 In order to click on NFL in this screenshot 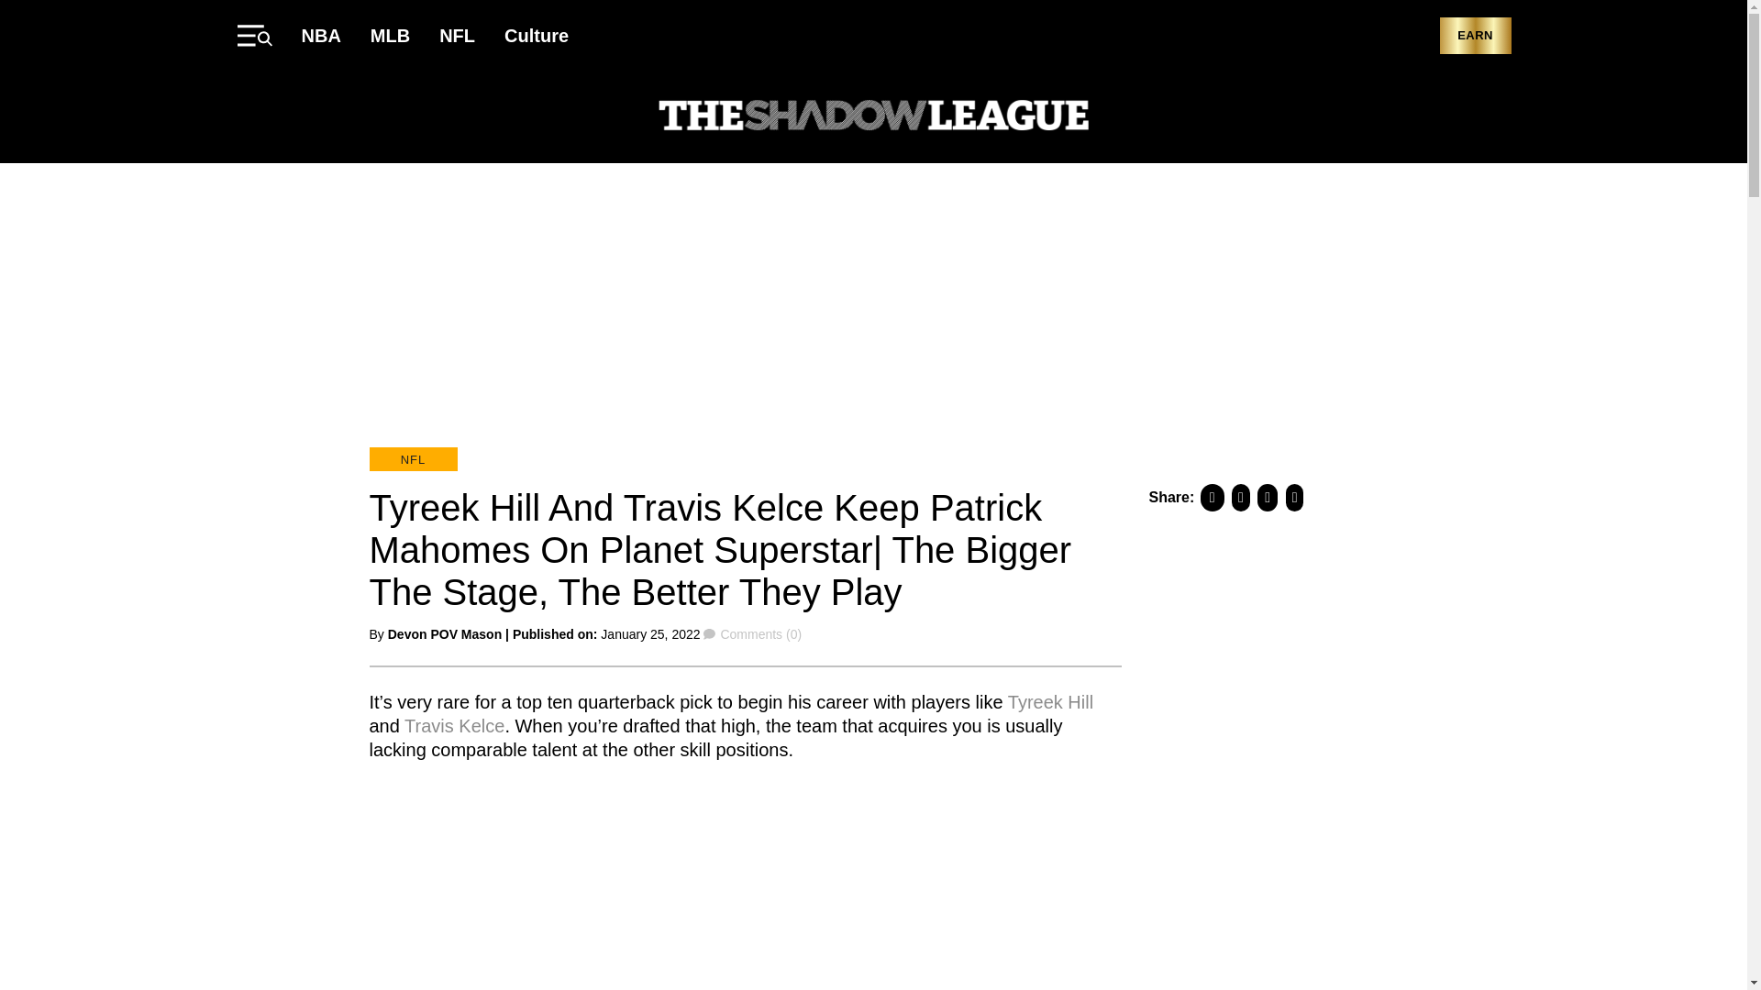, I will do `click(457, 35)`.